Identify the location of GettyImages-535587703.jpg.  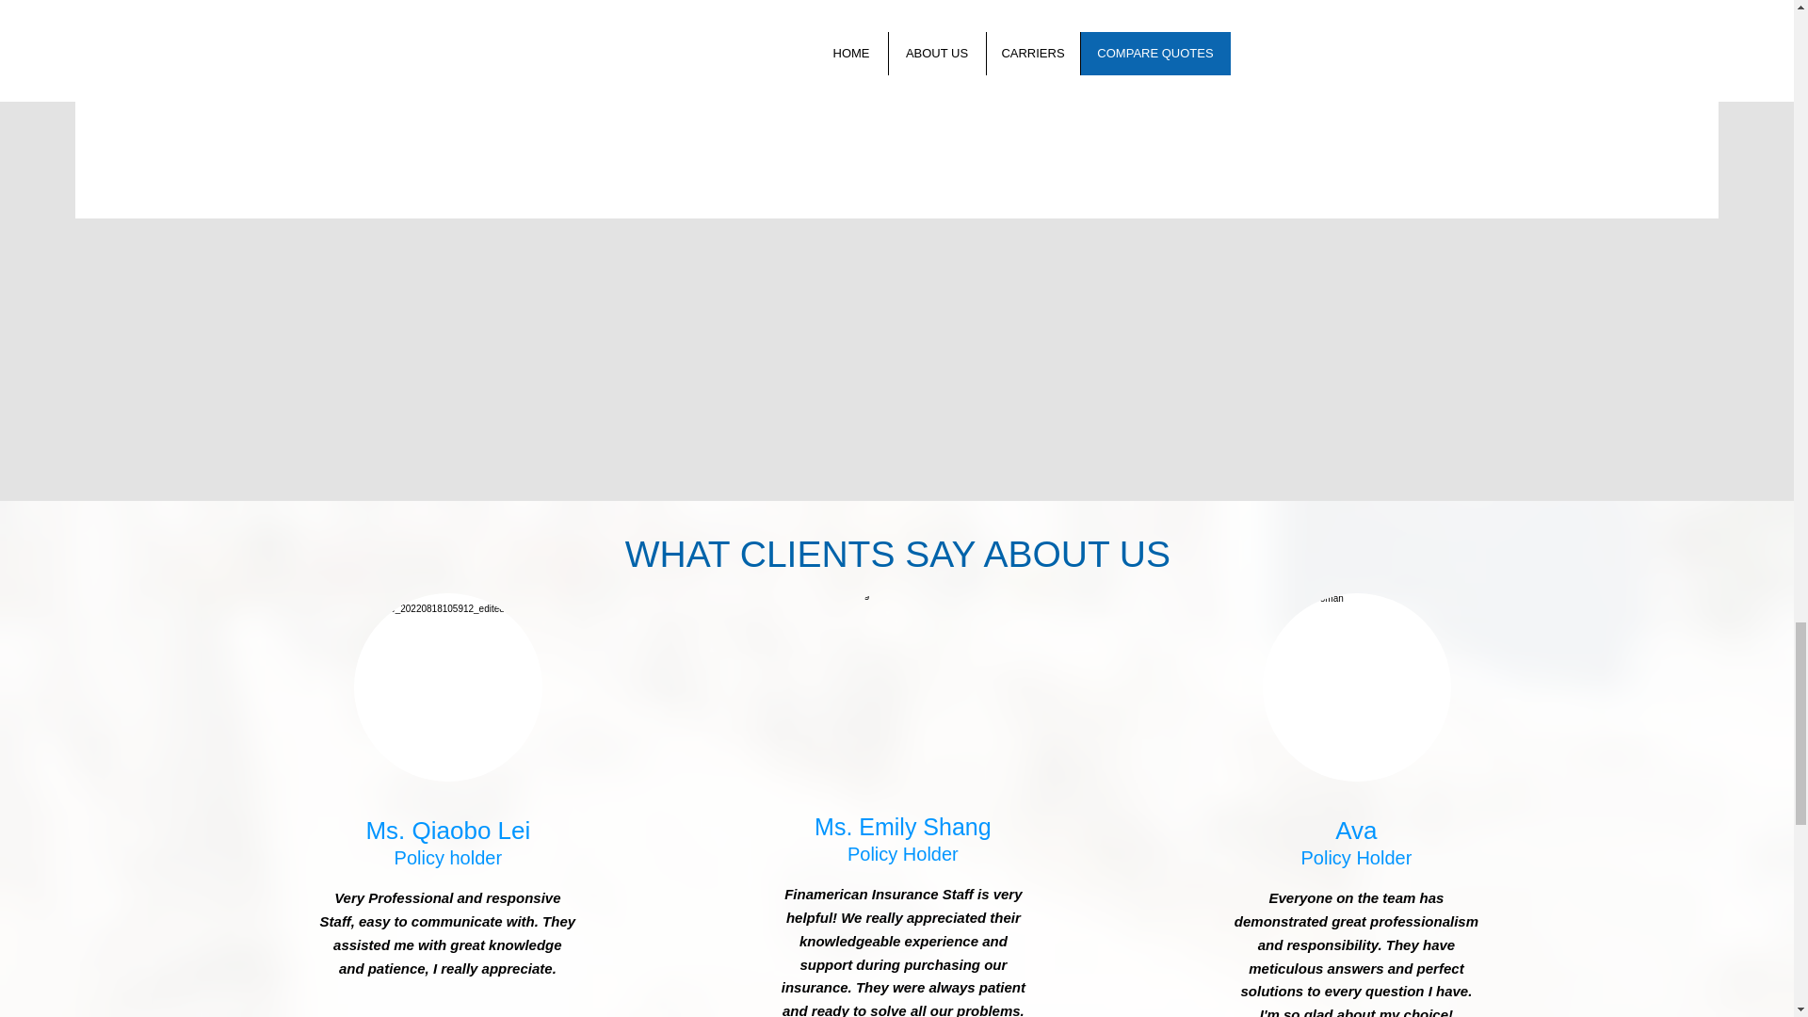
(448, 687).